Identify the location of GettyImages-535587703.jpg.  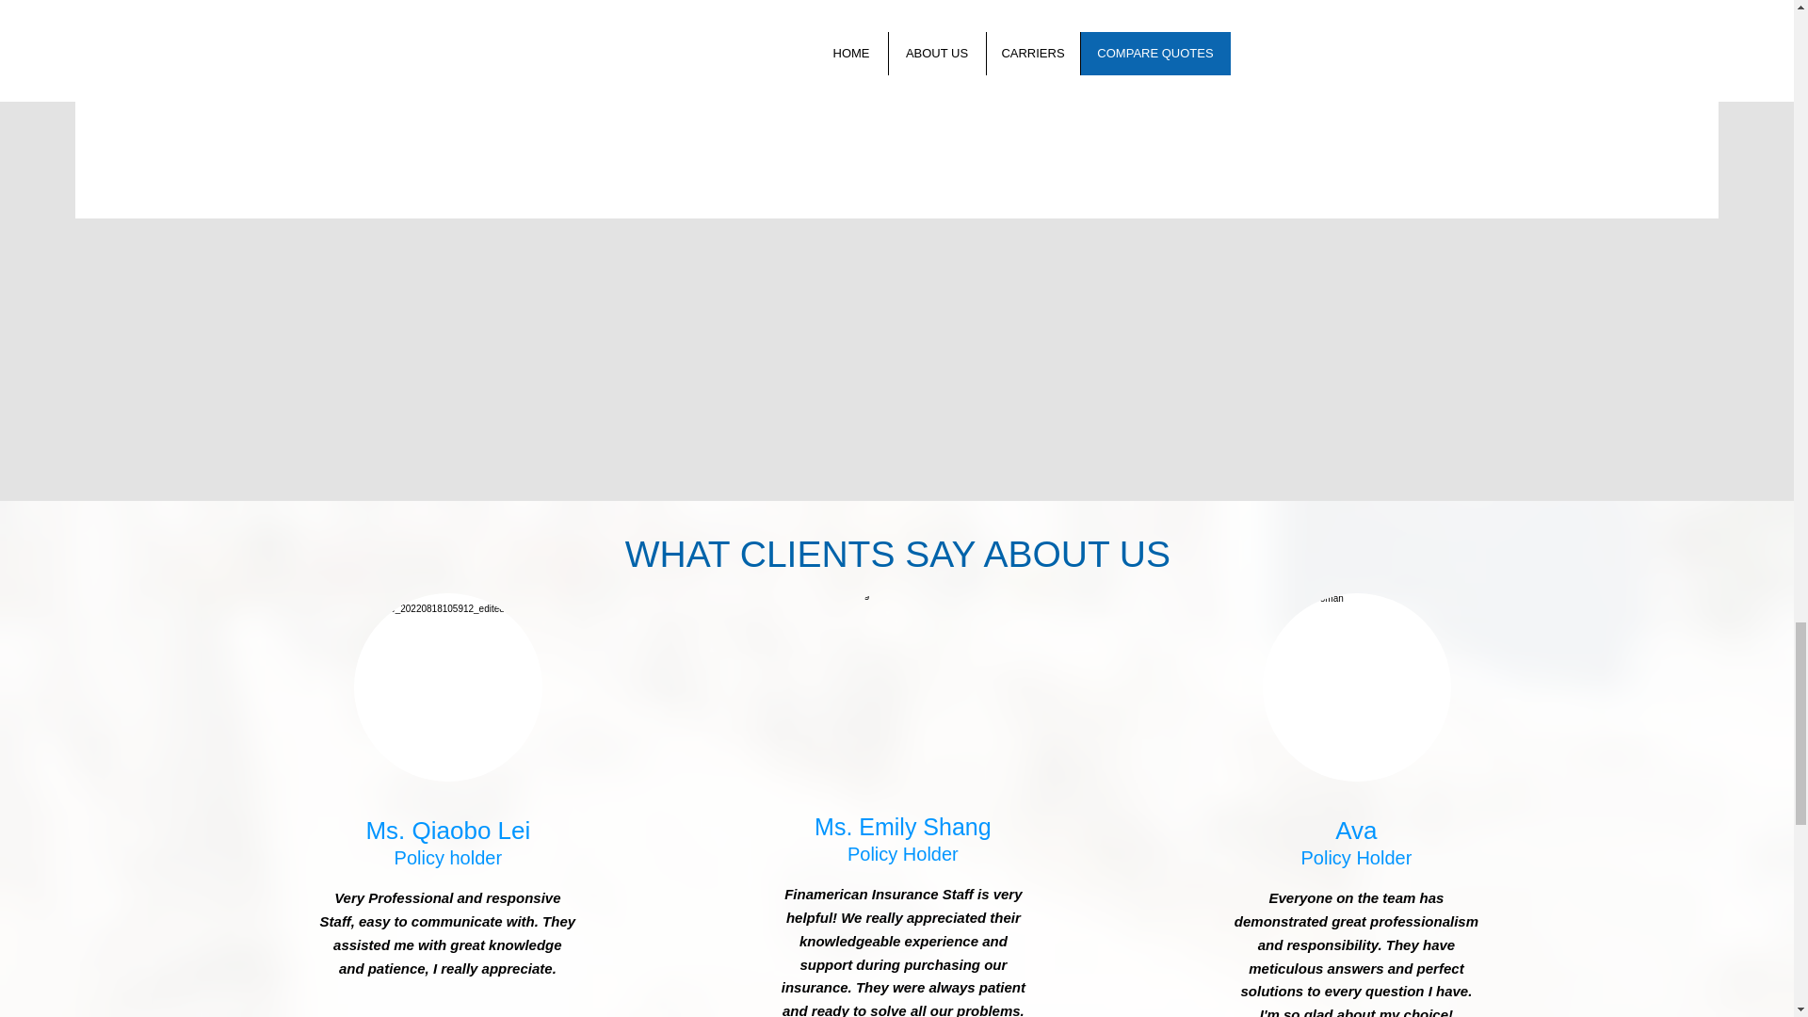
(448, 687).